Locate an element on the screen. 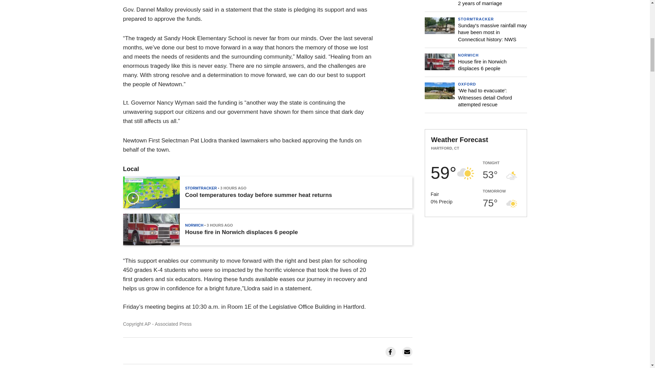 This screenshot has width=655, height=368. NORWICH is located at coordinates (194, 225).